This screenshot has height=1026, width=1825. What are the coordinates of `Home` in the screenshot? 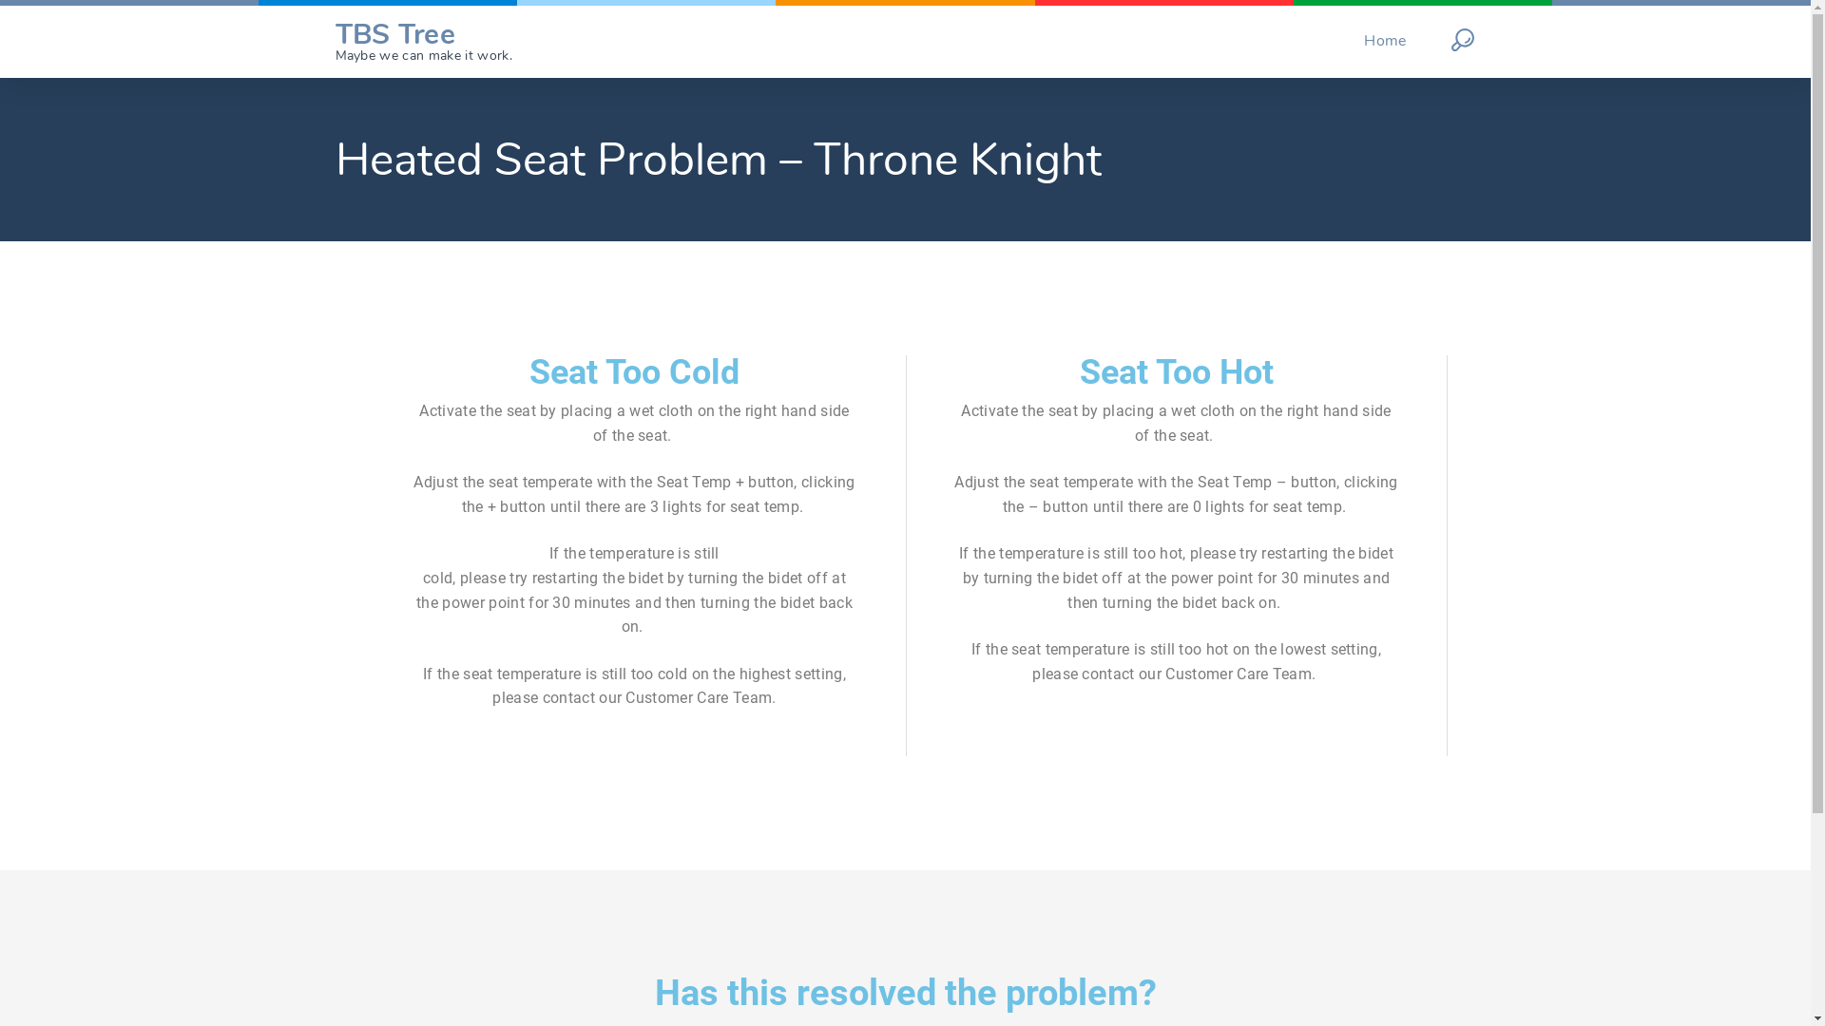 It's located at (1385, 42).